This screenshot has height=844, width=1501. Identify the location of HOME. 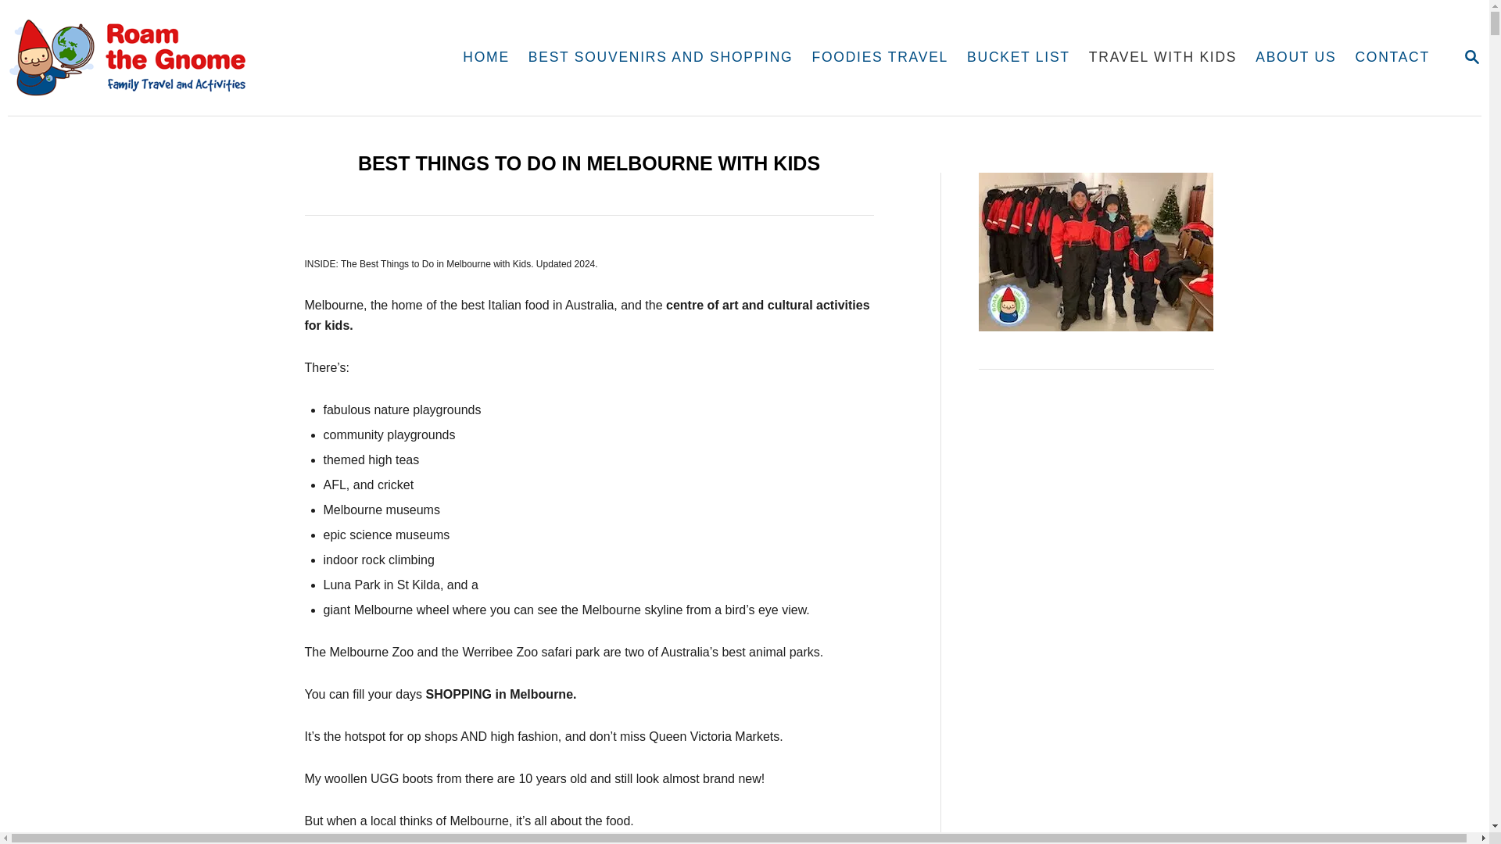
(486, 58).